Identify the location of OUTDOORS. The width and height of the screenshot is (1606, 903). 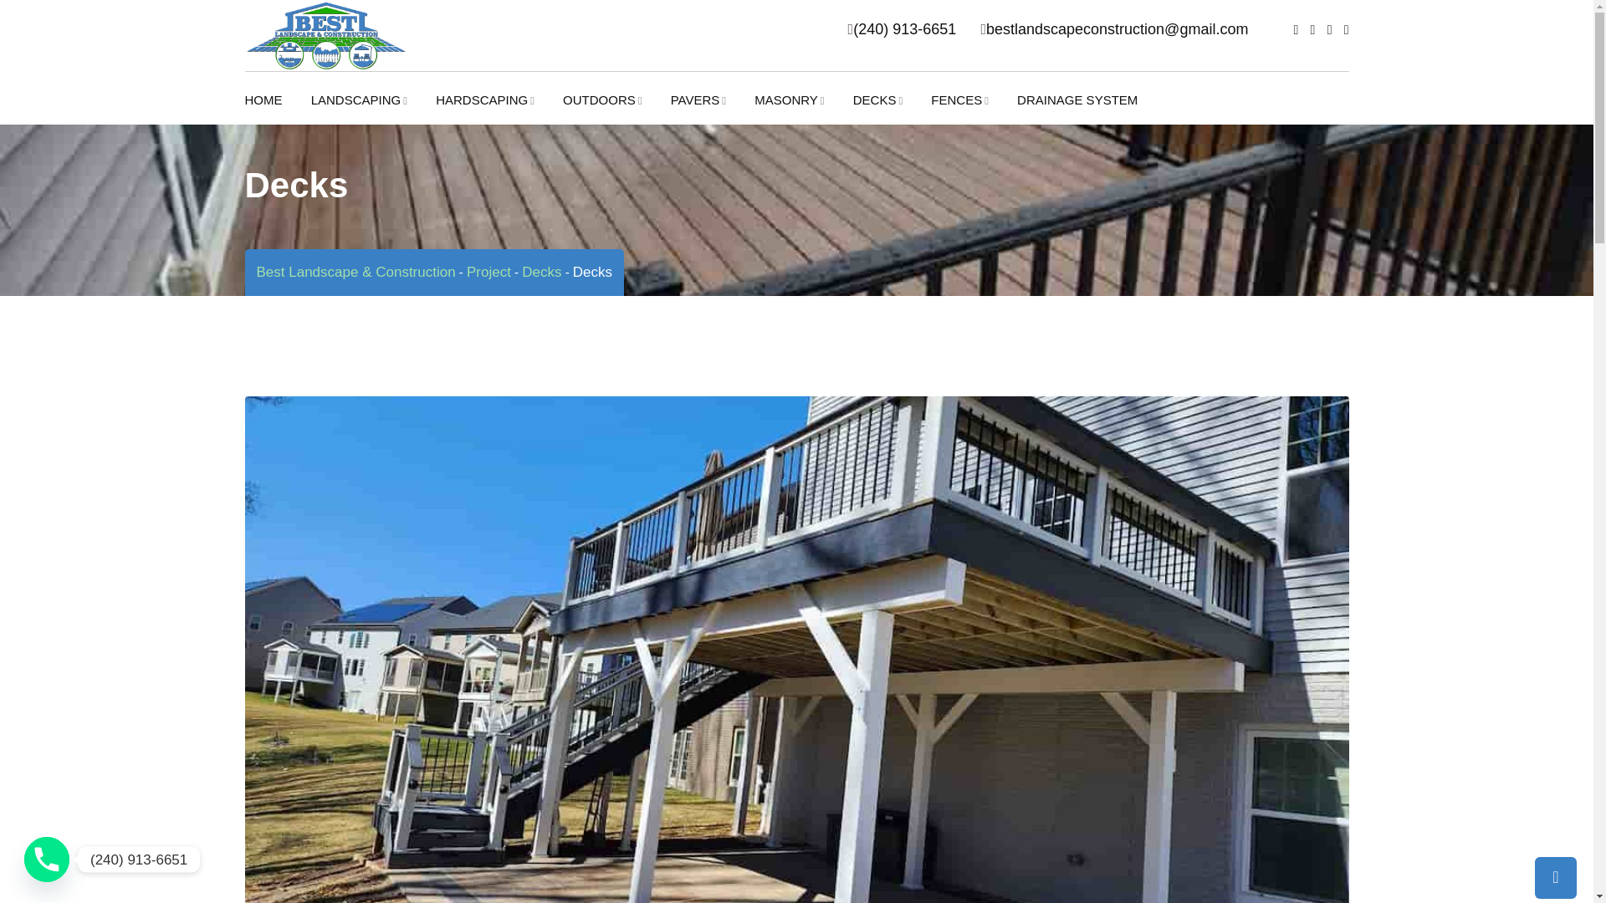
(614, 109).